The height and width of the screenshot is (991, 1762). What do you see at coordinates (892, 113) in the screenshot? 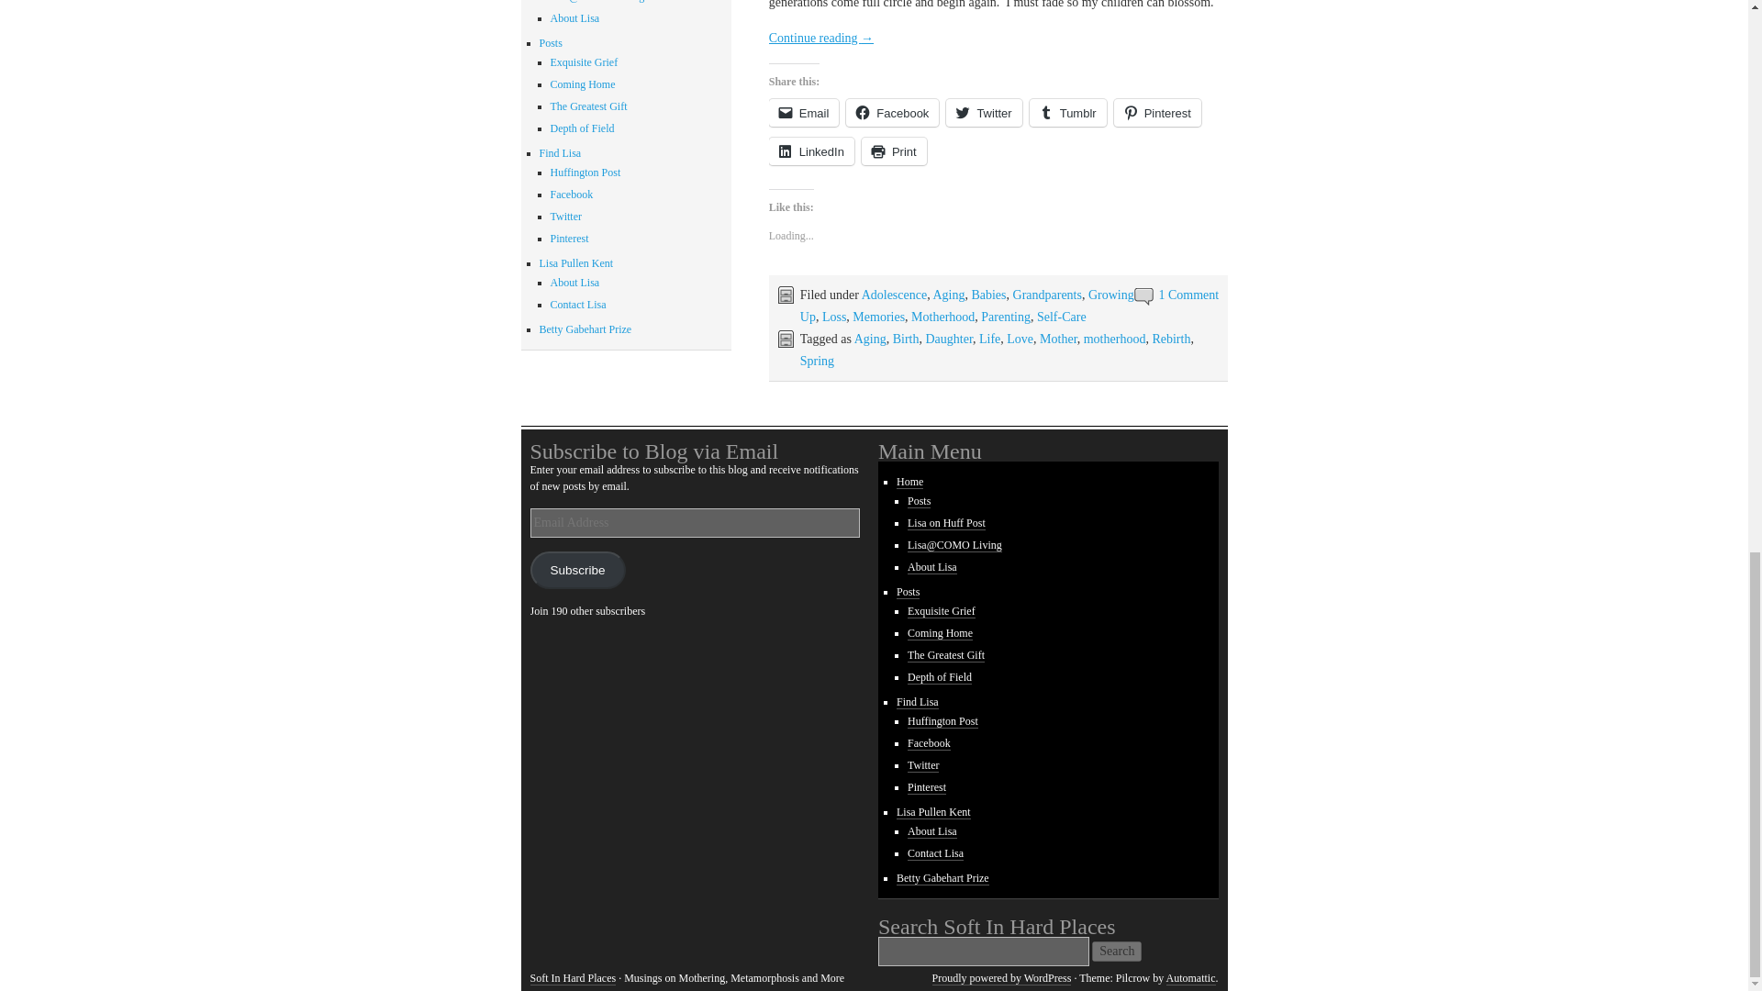
I see `Click to share on Facebook` at bounding box center [892, 113].